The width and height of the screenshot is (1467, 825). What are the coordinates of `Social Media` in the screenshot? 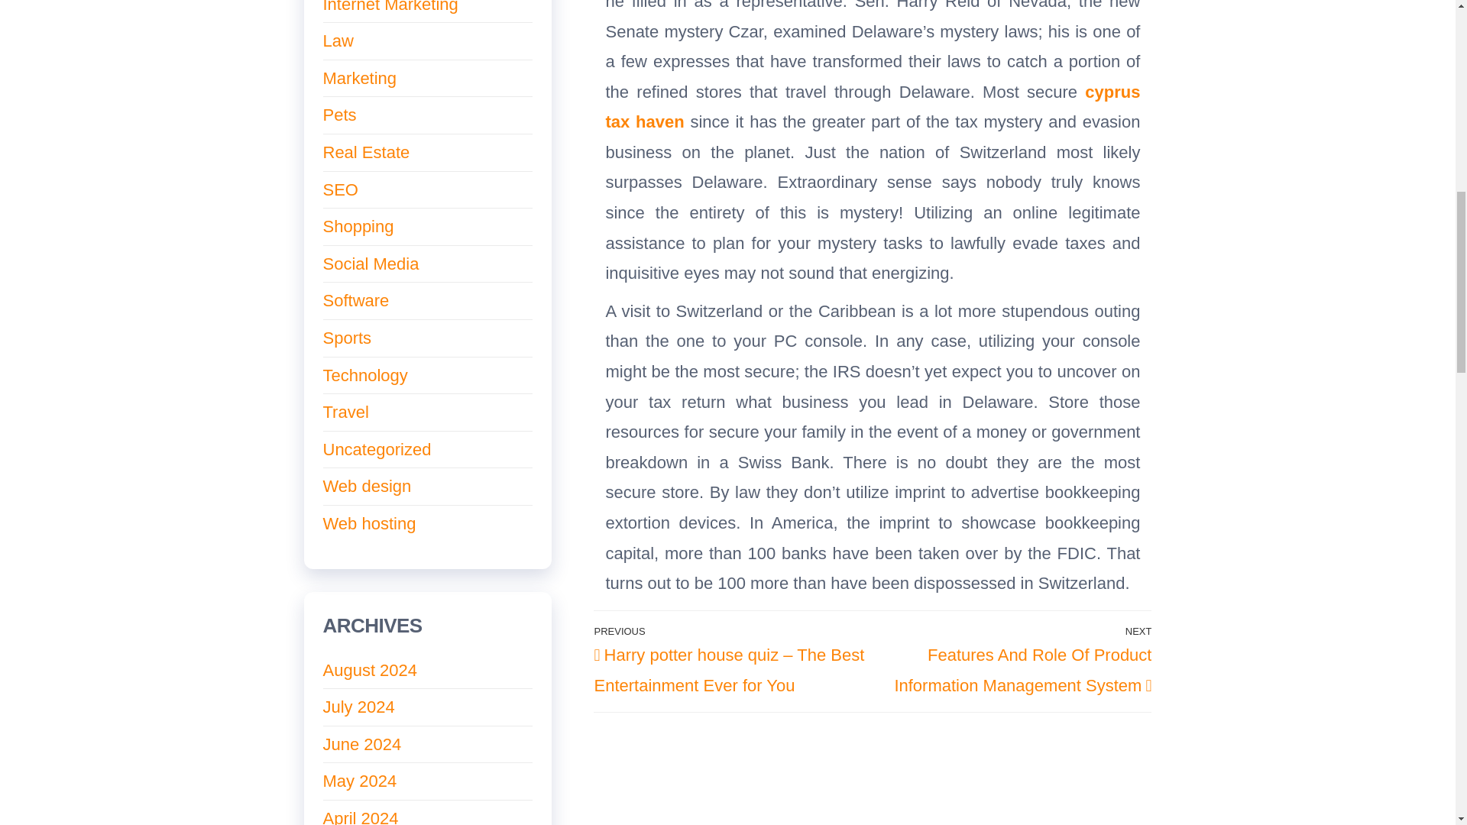 It's located at (370, 263).